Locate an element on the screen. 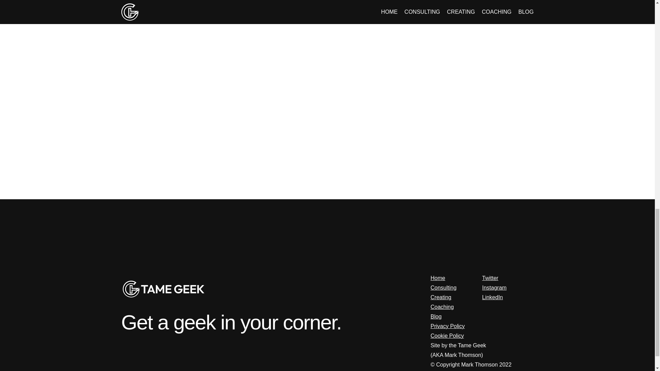  Cookie Policy is located at coordinates (447, 336).